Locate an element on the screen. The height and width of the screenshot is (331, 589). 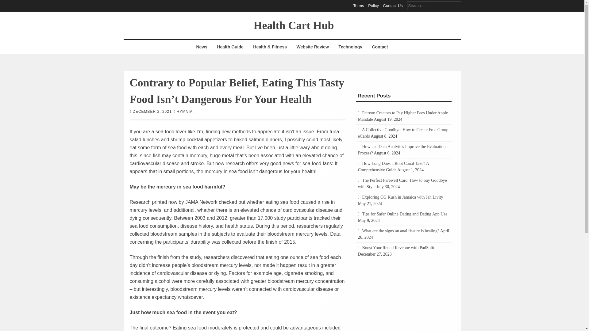
Patreon Creators to Pay Higher Fees Under Apple Mandate is located at coordinates (403, 116).